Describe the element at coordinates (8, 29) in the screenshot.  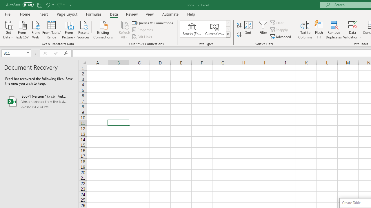
I see `Get Data` at that location.